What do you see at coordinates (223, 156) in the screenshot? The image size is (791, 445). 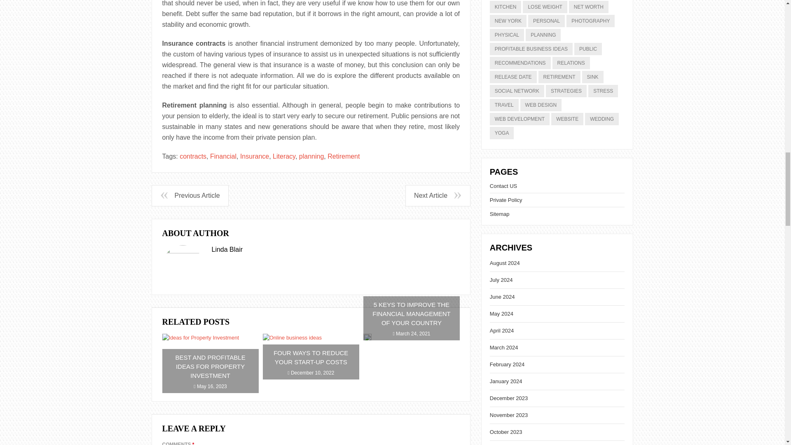 I see `Financial` at bounding box center [223, 156].